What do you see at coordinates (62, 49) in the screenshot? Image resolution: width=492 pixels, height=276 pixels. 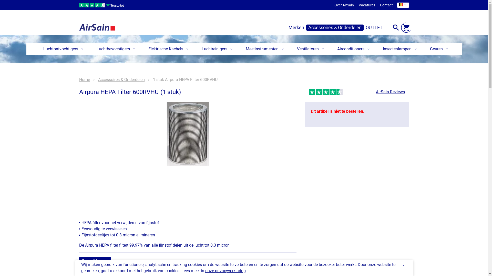 I see `Luchtontvochtigers` at bounding box center [62, 49].